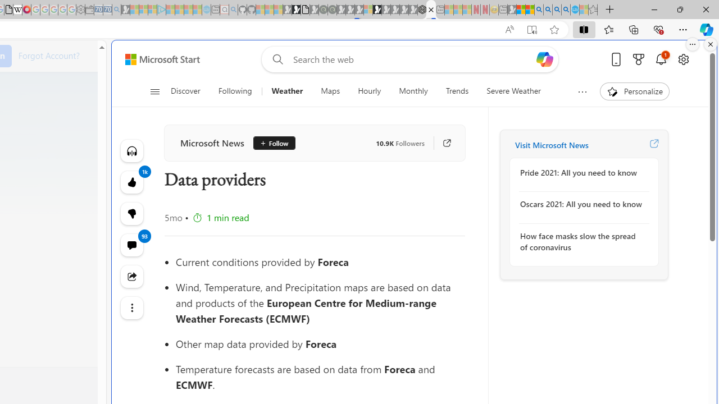 The image size is (719, 404). I want to click on Microsoft Start Gaming - Sleeping, so click(126, 10).